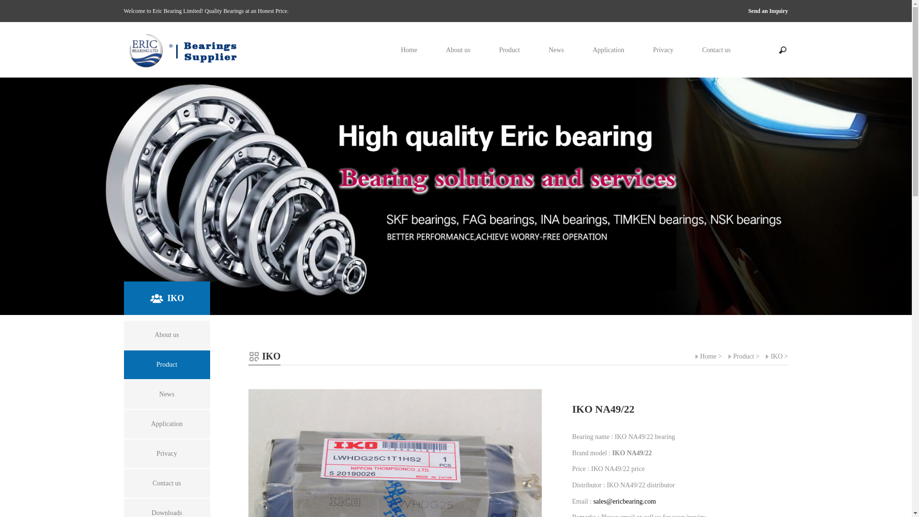  Describe the element at coordinates (167, 424) in the screenshot. I see `Application` at that location.